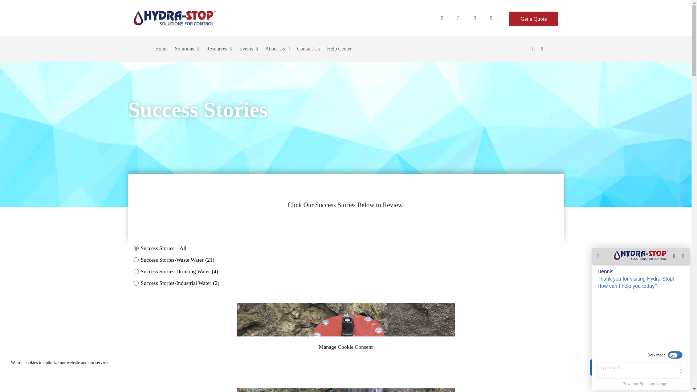  Describe the element at coordinates (635, 367) in the screenshot. I see `Accept` at that location.